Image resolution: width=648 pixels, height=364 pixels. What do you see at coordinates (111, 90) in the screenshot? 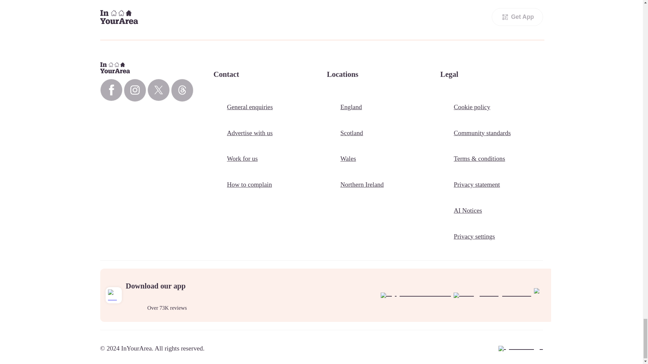
I see `InYourArea Facebook` at bounding box center [111, 90].